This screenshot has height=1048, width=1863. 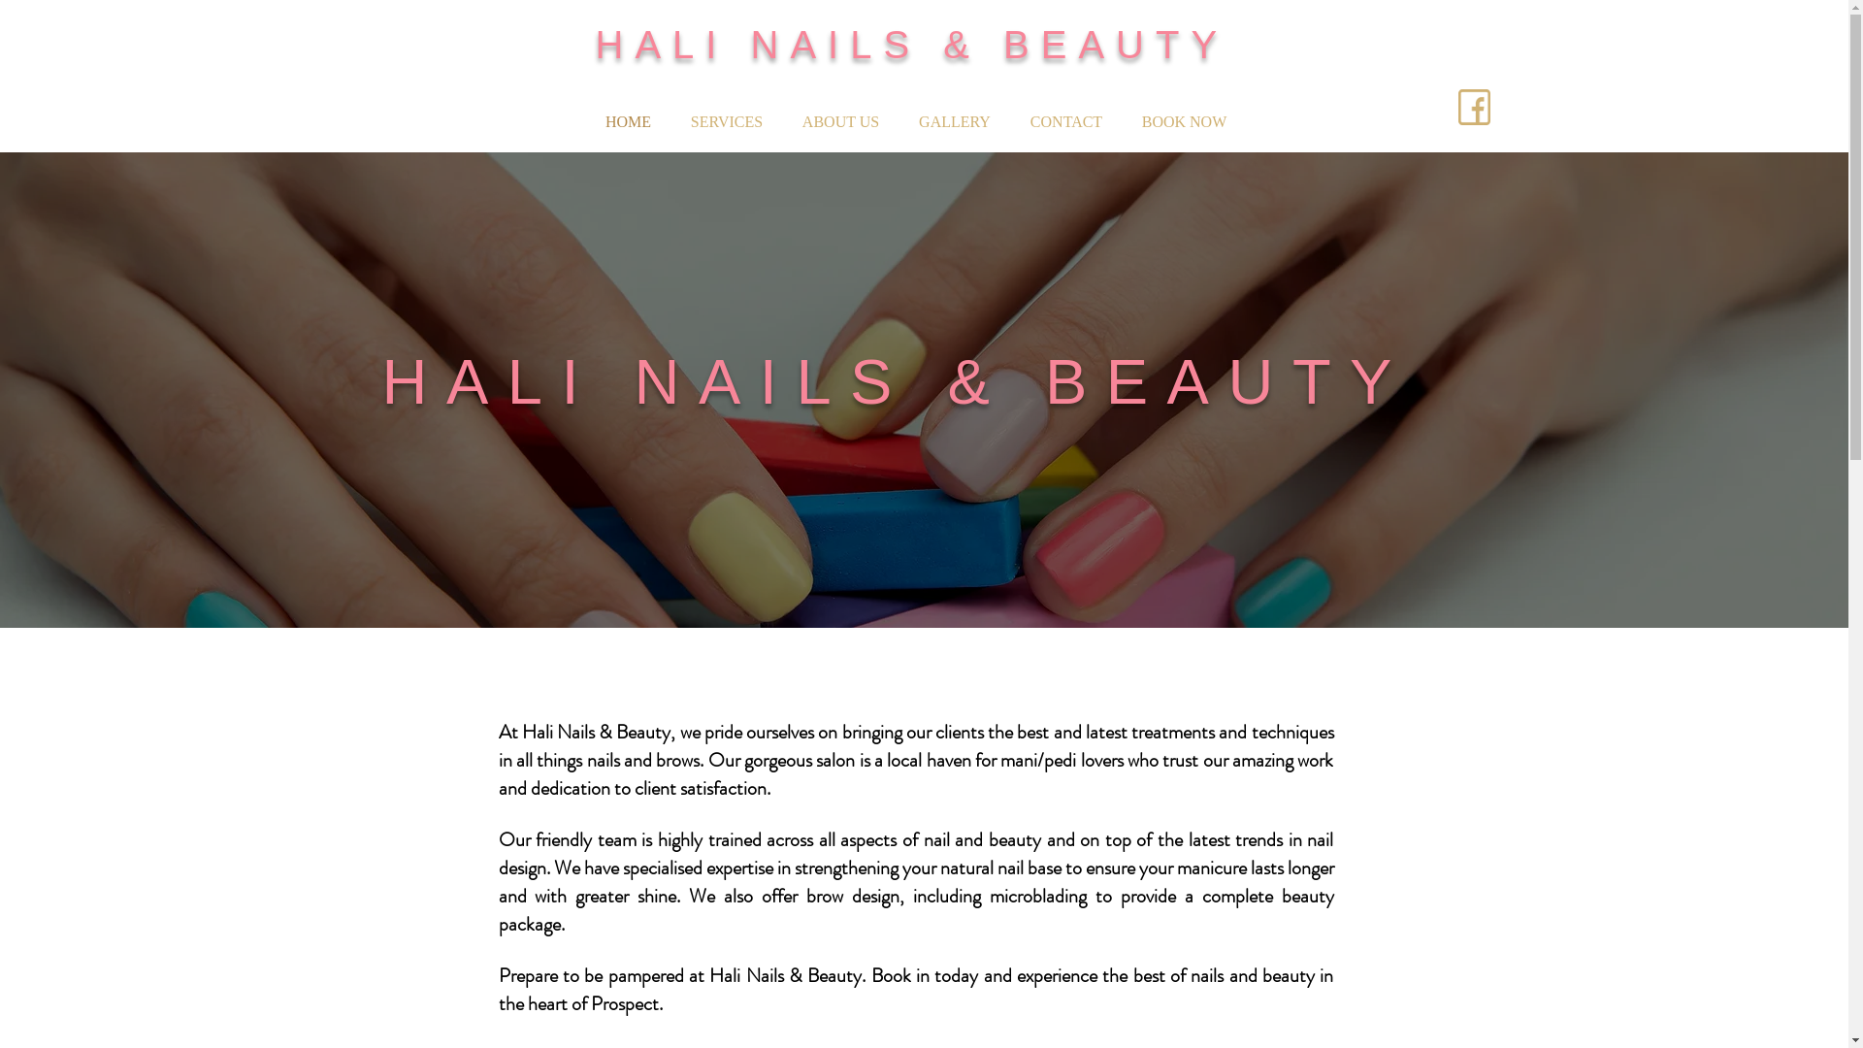 I want to click on BOOK NOW, so click(x=1184, y=122).